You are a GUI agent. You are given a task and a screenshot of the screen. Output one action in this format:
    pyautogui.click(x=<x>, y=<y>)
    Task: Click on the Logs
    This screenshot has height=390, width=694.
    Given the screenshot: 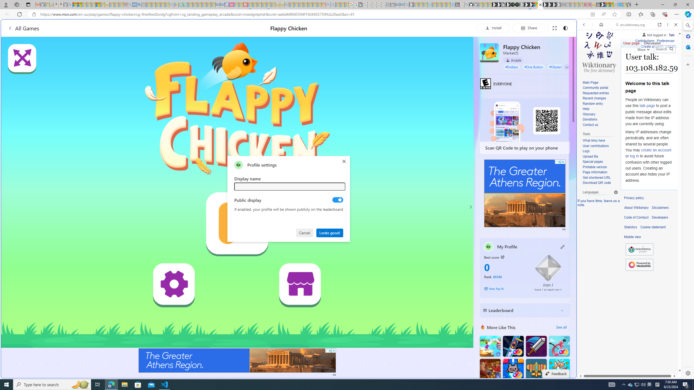 What is the action you would take?
    pyautogui.click(x=600, y=151)
    